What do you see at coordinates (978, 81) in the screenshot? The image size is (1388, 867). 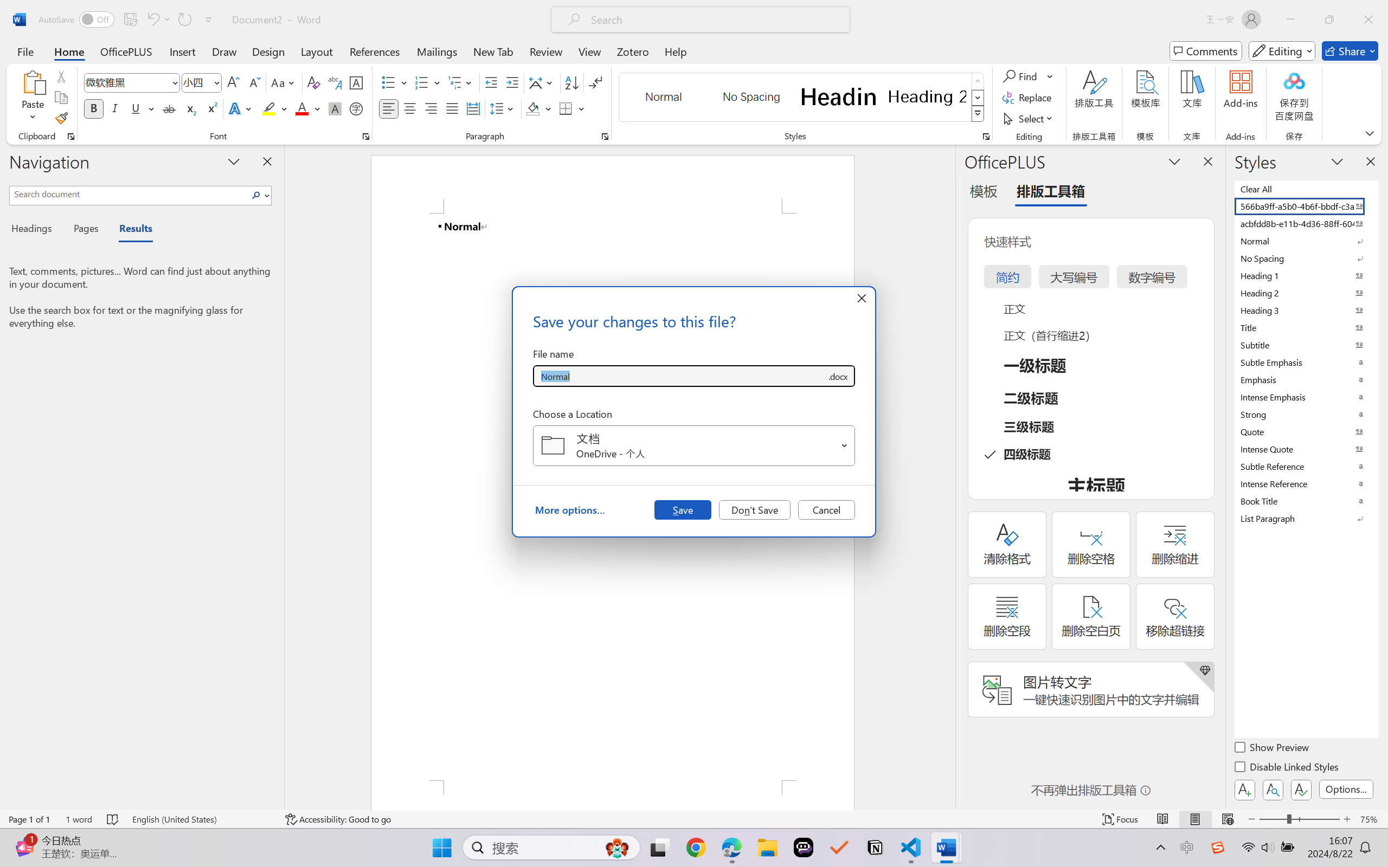 I see `Row up` at bounding box center [978, 81].